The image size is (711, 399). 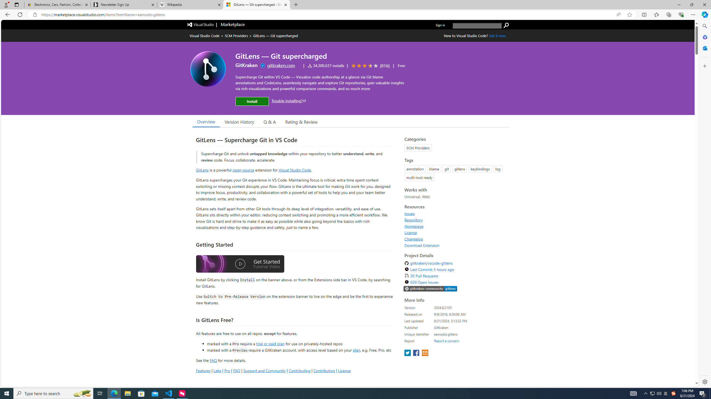 I want to click on More from GitKraken publisher, so click(x=246, y=65).